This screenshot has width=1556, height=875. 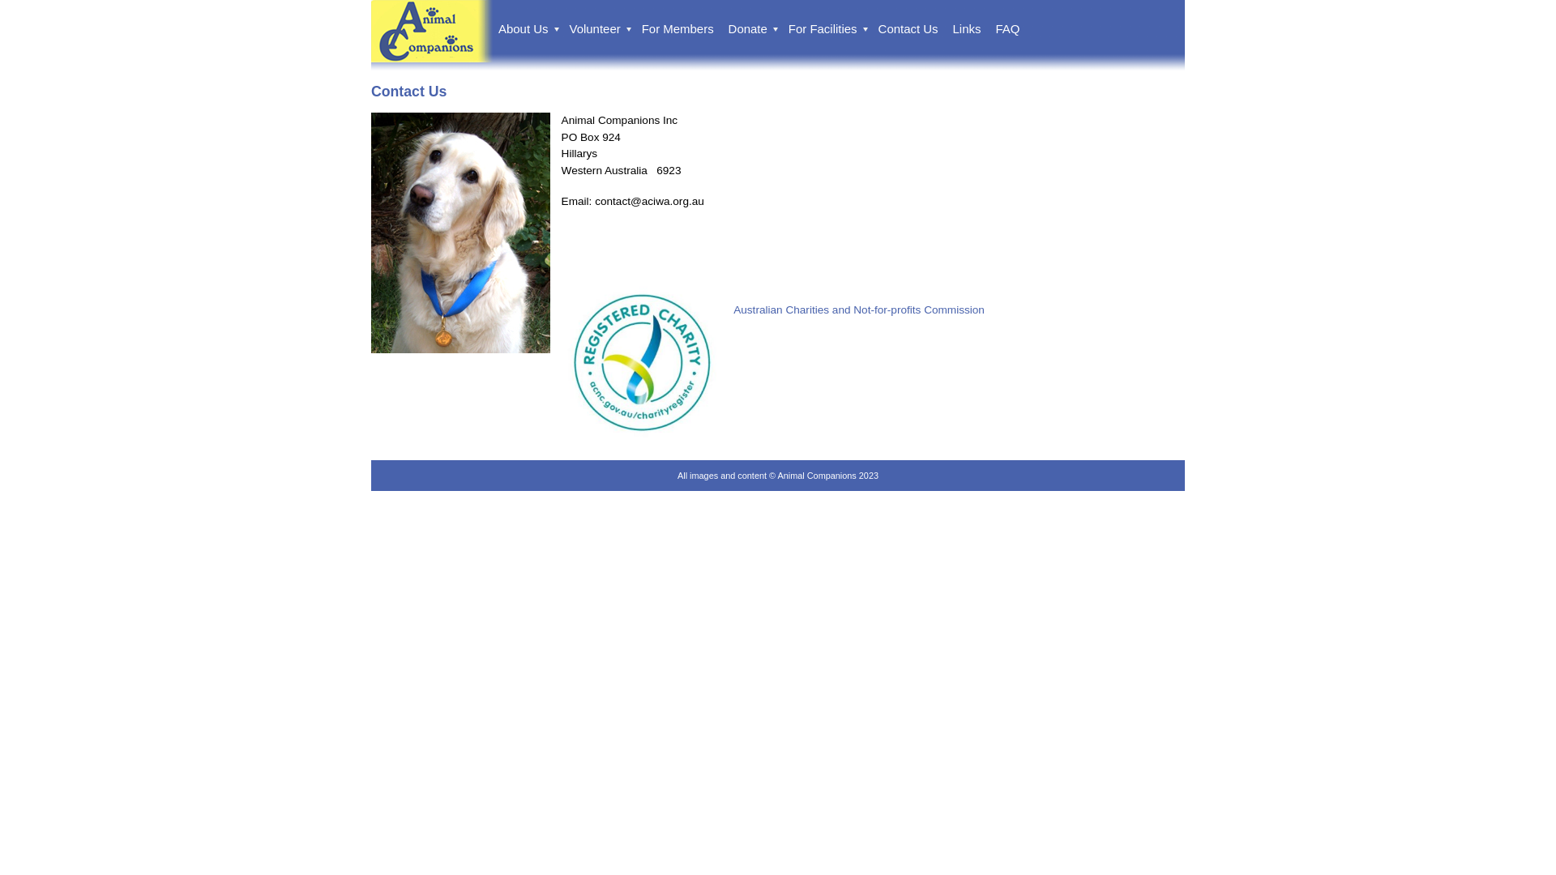 What do you see at coordinates (828, 29) in the screenshot?
I see `For Facilities` at bounding box center [828, 29].